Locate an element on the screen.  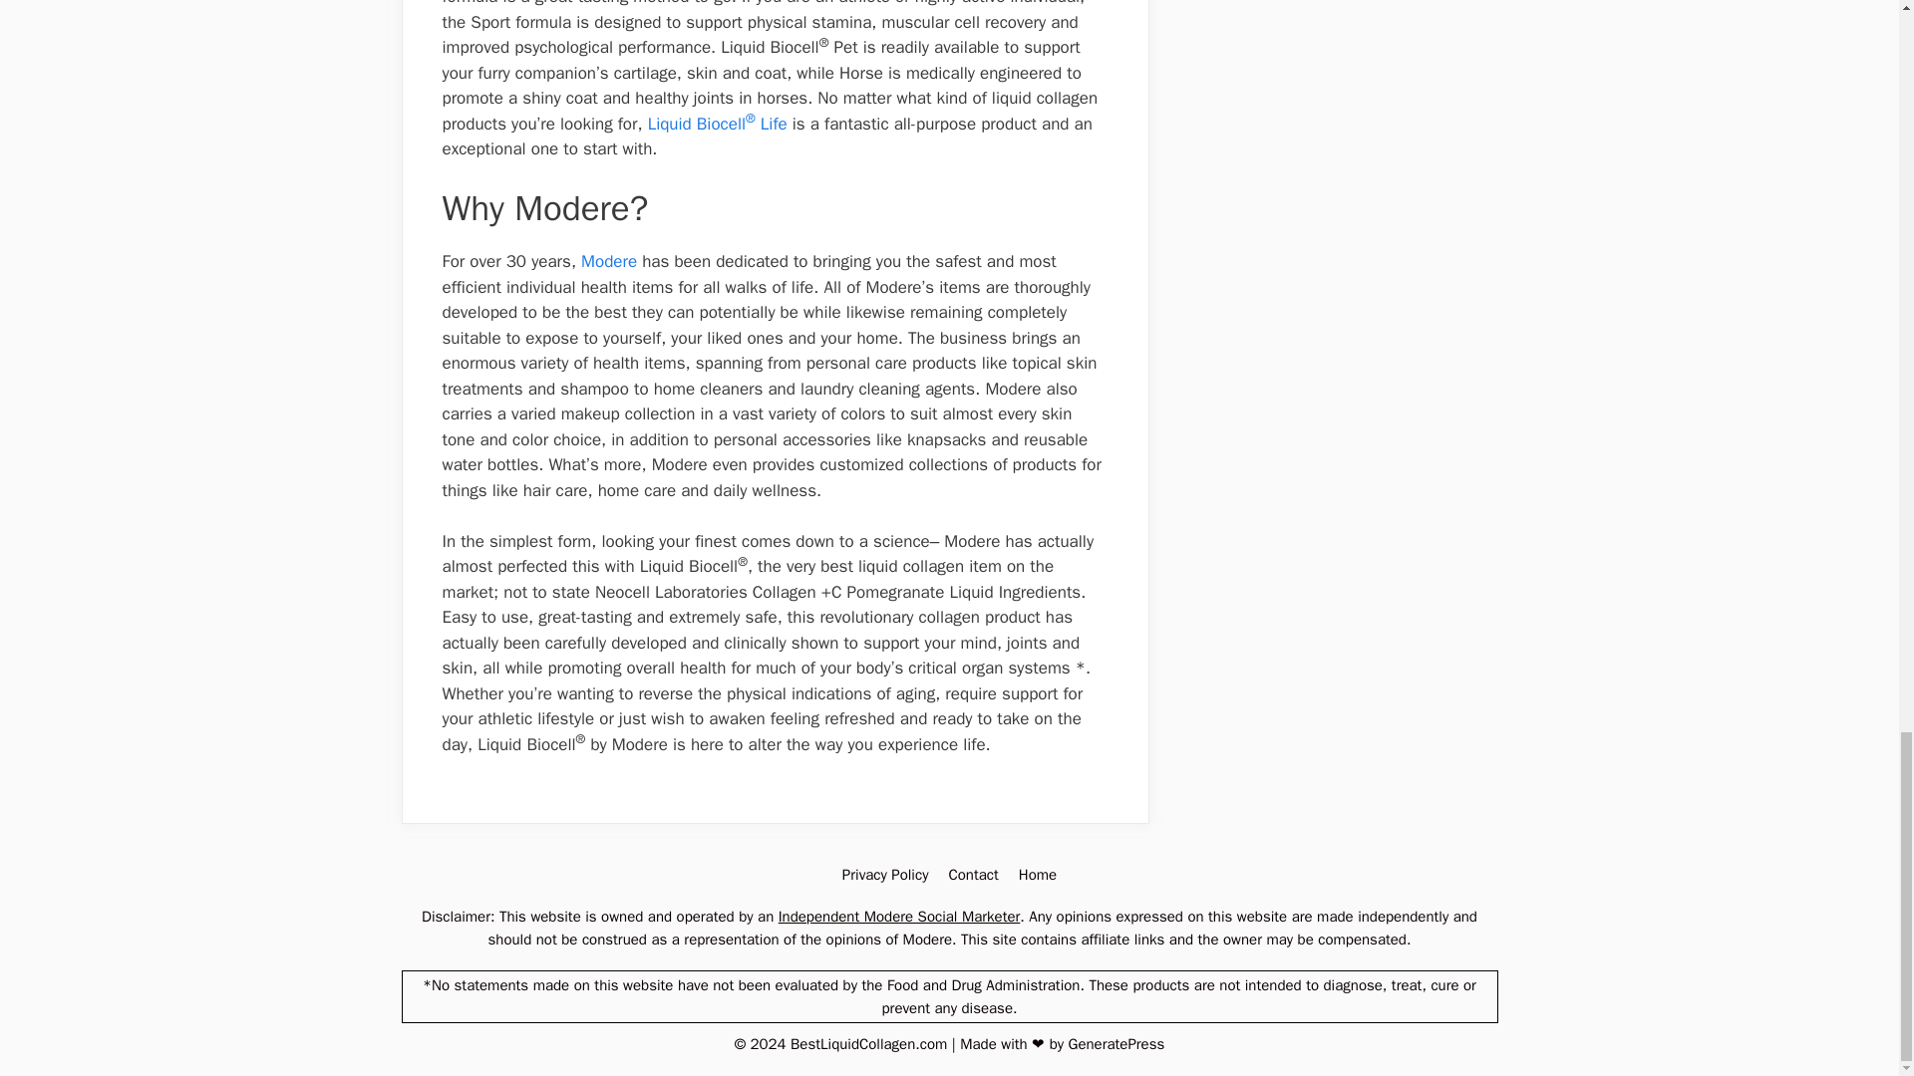
Contact is located at coordinates (972, 875).